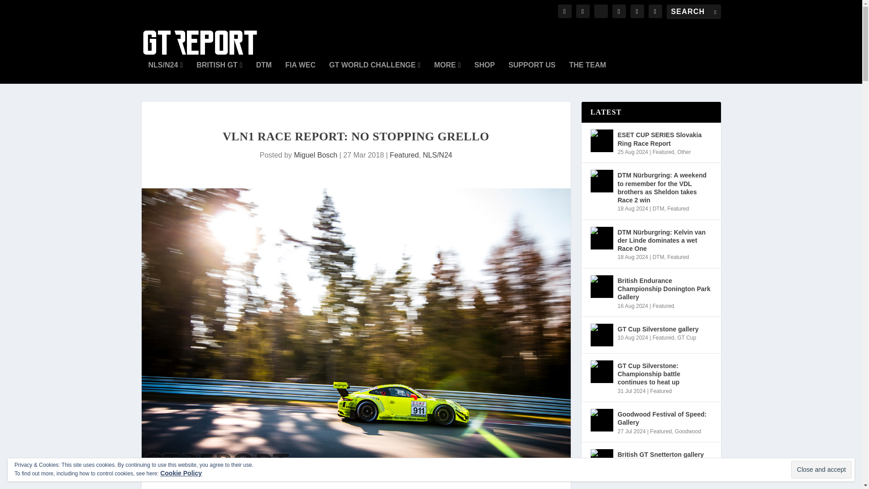 The image size is (869, 489). Describe the element at coordinates (693, 12) in the screenshot. I see `Search for:` at that location.